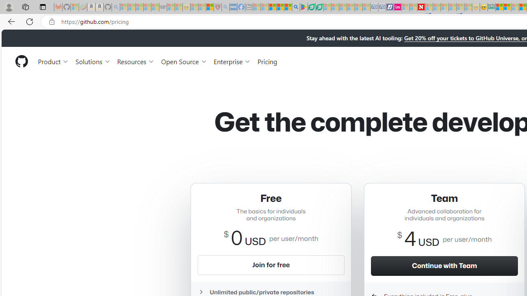  Describe the element at coordinates (184, 61) in the screenshot. I see `Open Source` at that location.